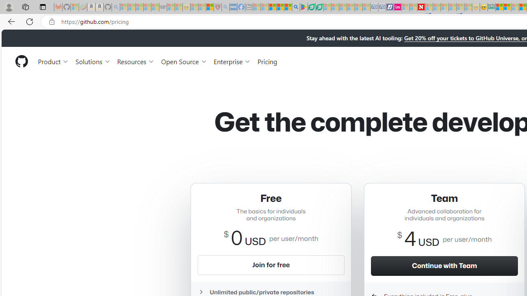  Describe the element at coordinates (184, 61) in the screenshot. I see `Open Source` at that location.